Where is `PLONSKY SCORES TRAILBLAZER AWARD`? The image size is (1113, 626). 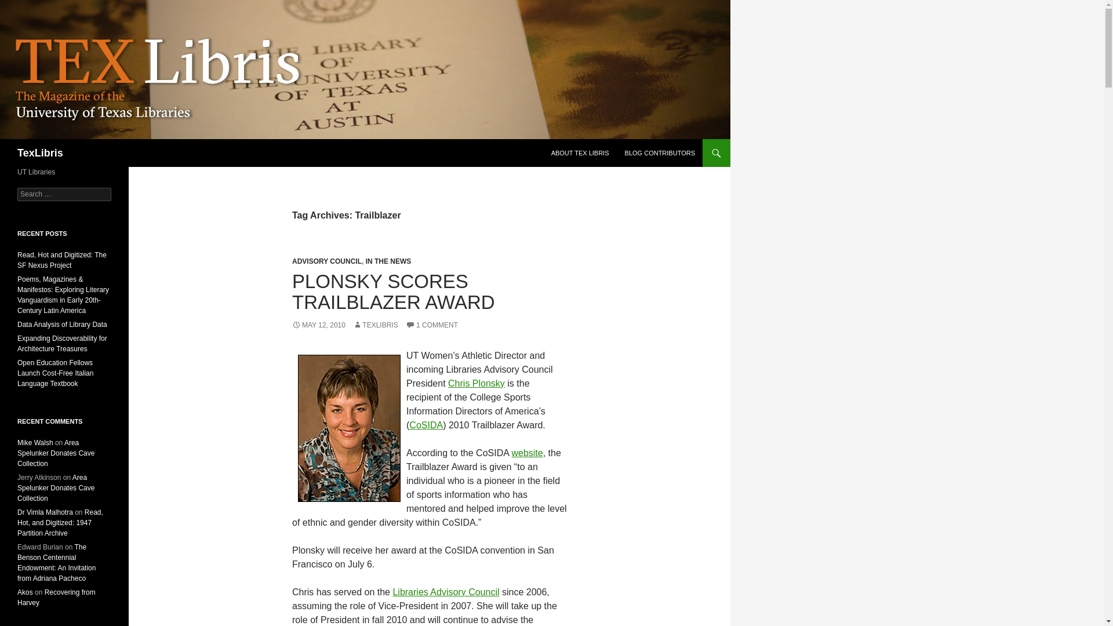
PLONSKY SCORES TRAILBLAZER AWARD is located at coordinates (393, 292).